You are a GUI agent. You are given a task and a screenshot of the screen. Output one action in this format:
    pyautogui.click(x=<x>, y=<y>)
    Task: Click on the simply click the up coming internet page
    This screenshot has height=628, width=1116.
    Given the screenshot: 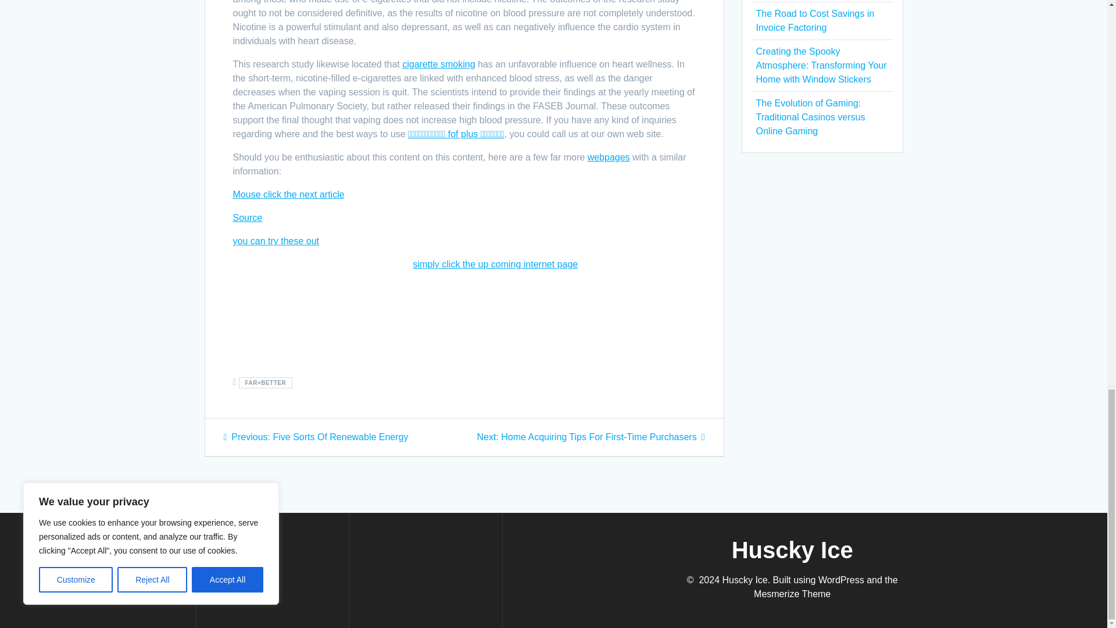 What is the action you would take?
    pyautogui.click(x=609, y=157)
    